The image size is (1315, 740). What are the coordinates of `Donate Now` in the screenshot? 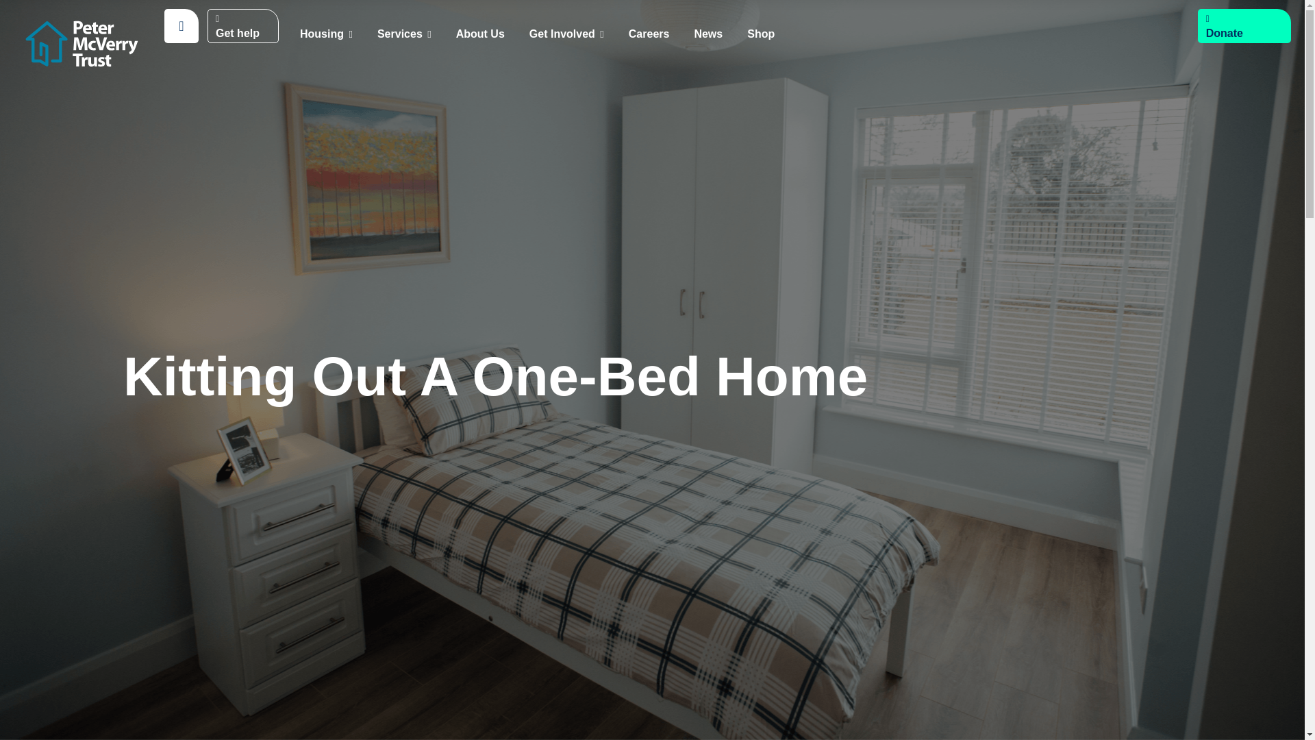 It's located at (1237, 60).